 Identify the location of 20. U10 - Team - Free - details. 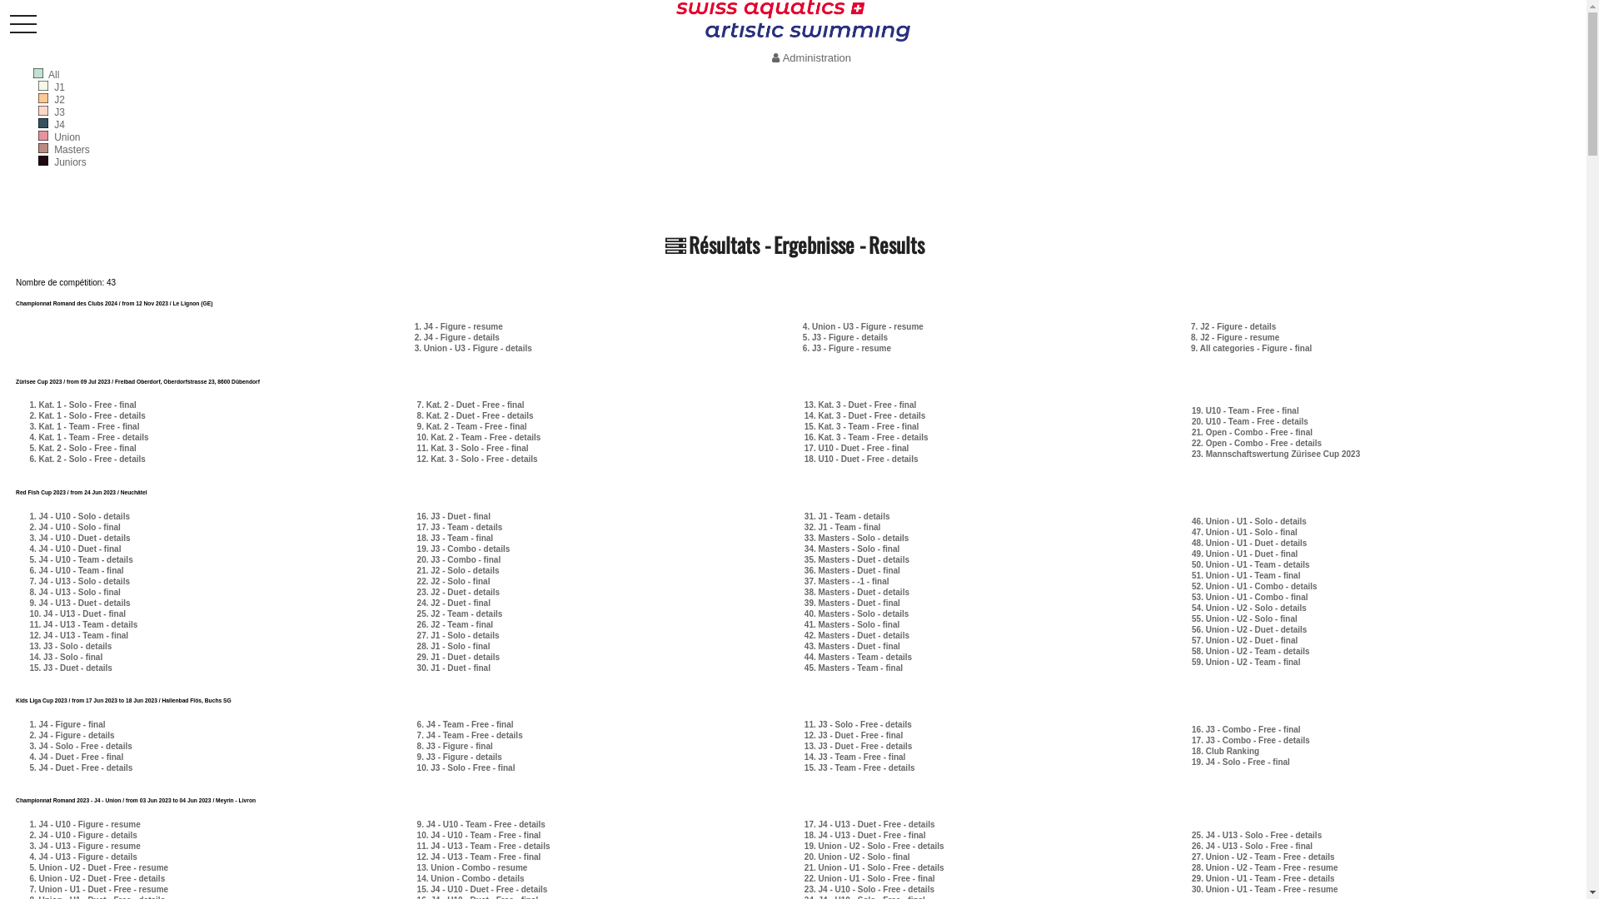
(1250, 421).